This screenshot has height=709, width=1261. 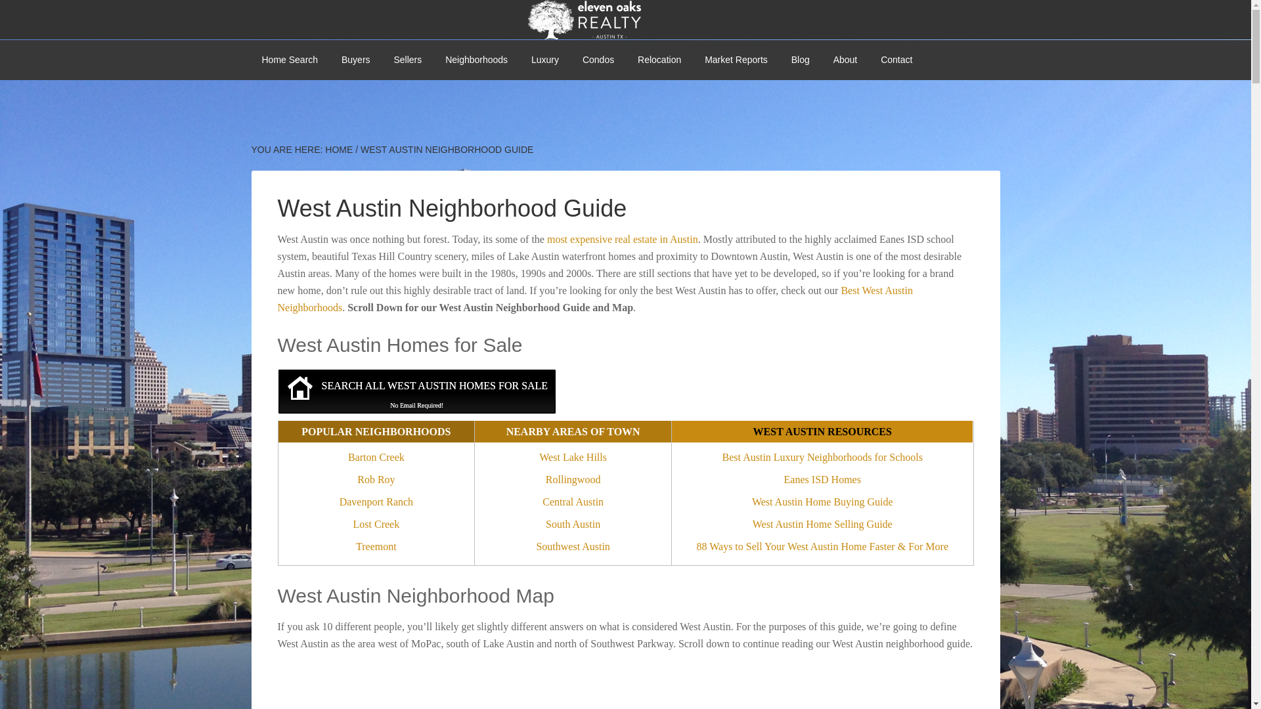 I want to click on Austin Home Buyers, so click(x=355, y=60).